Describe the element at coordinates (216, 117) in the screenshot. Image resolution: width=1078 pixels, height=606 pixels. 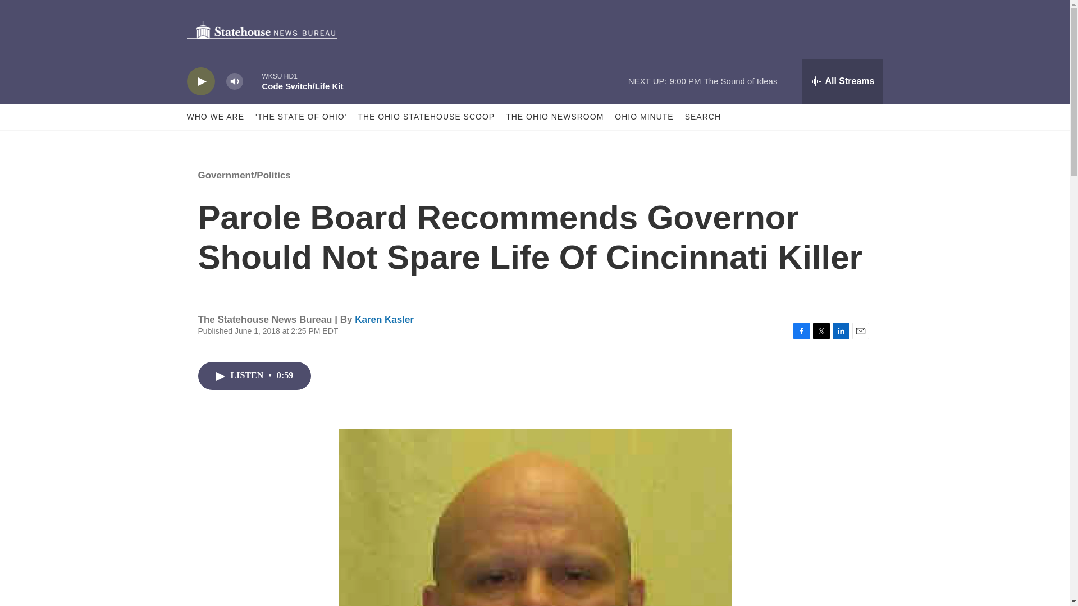
I see `WHO WE ARE` at that location.